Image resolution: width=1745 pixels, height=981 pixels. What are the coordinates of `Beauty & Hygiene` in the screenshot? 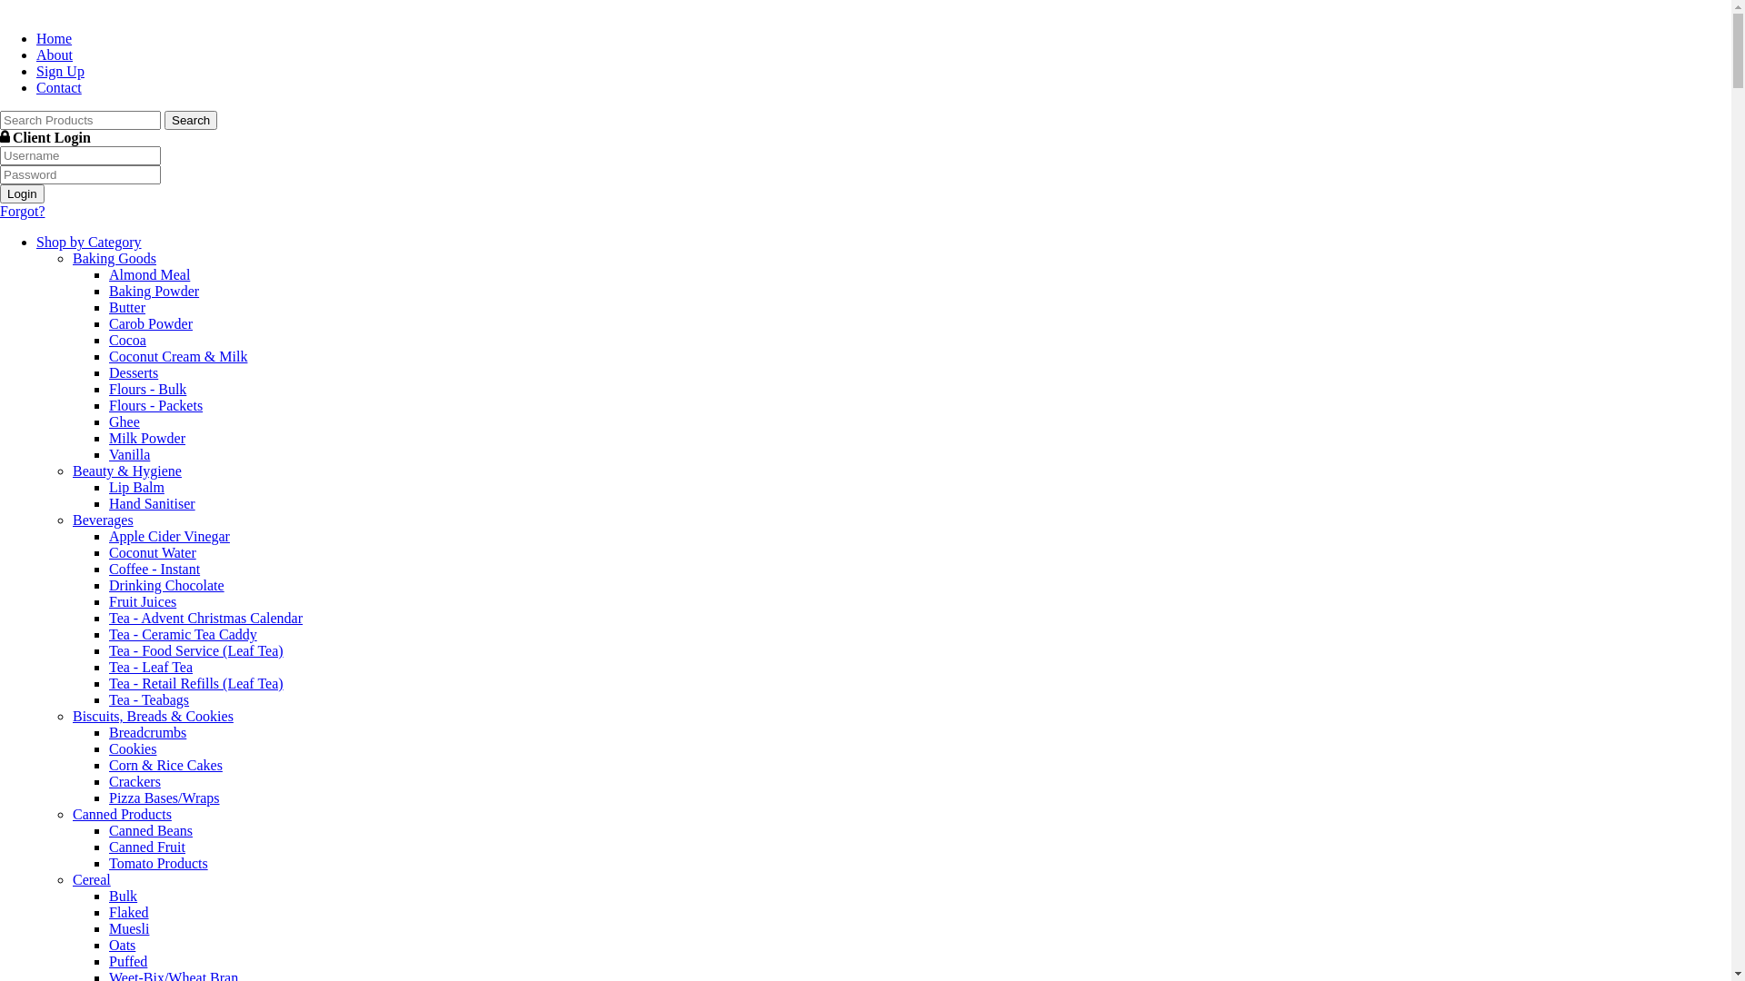 It's located at (127, 471).